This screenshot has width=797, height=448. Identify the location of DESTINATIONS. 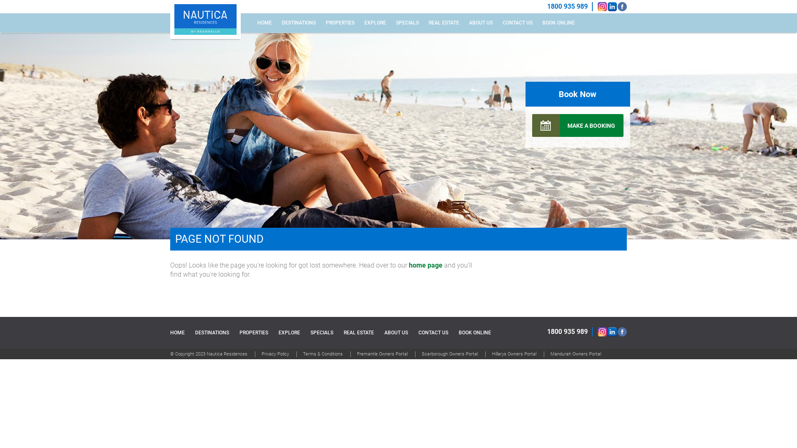
(299, 23).